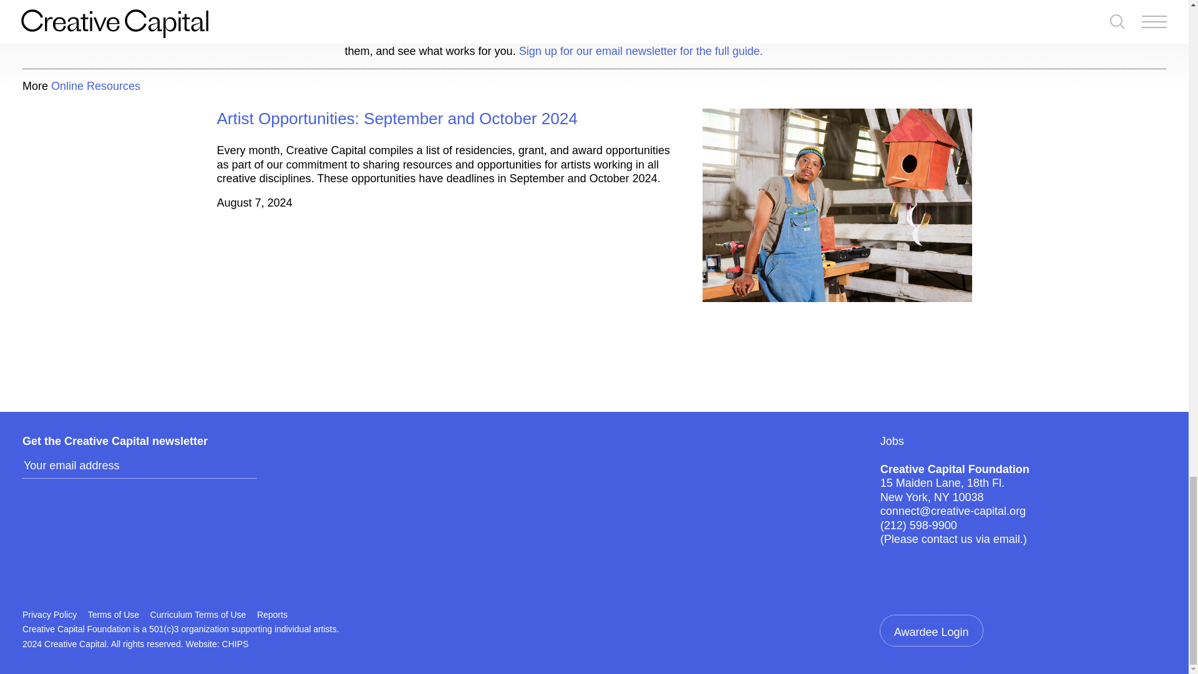 The height and width of the screenshot is (674, 1198). What do you see at coordinates (95, 86) in the screenshot?
I see `Online Resources` at bounding box center [95, 86].